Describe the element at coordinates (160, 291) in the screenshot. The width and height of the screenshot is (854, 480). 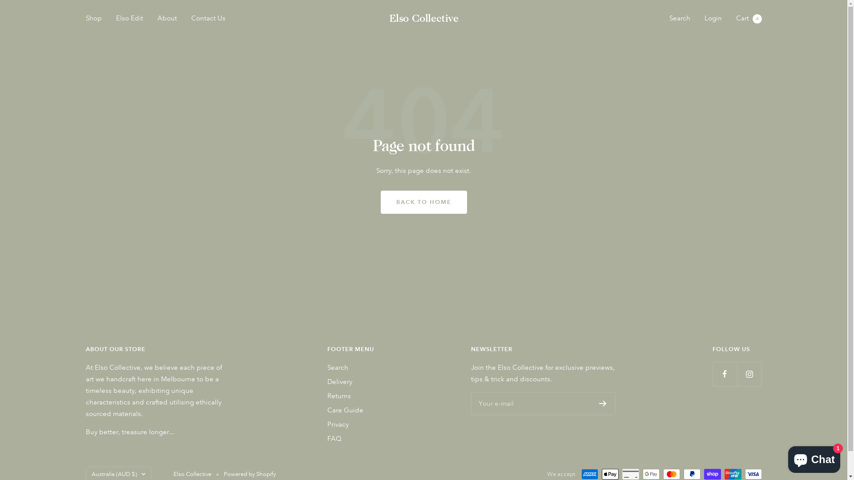
I see `AF` at that location.